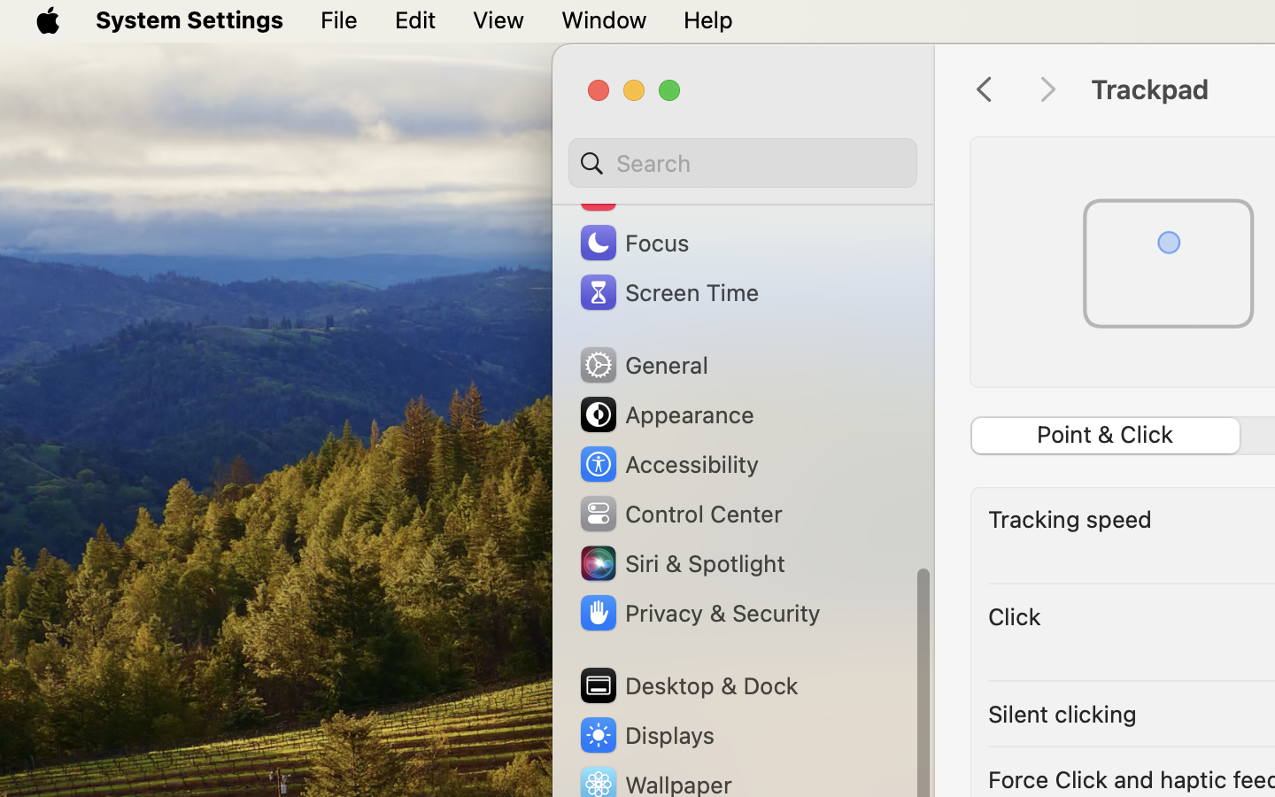  I want to click on General, so click(643, 365).